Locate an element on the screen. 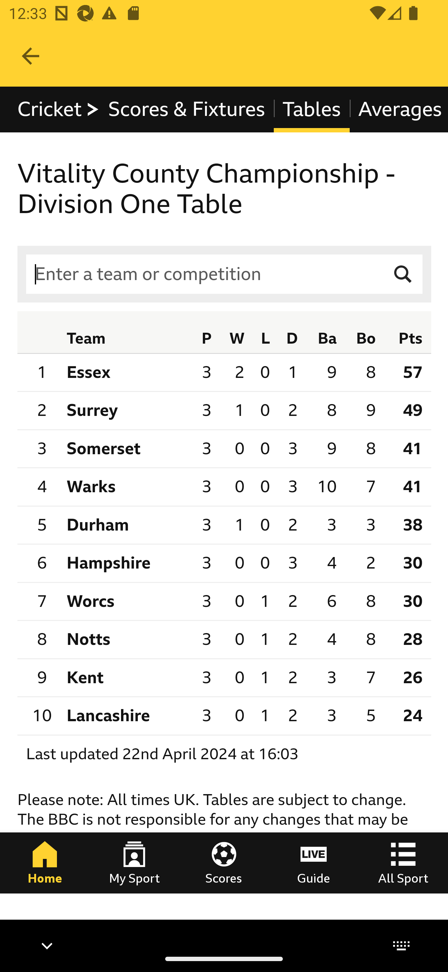 Image resolution: width=448 pixels, height=972 pixels. All Sport is located at coordinates (403, 862).